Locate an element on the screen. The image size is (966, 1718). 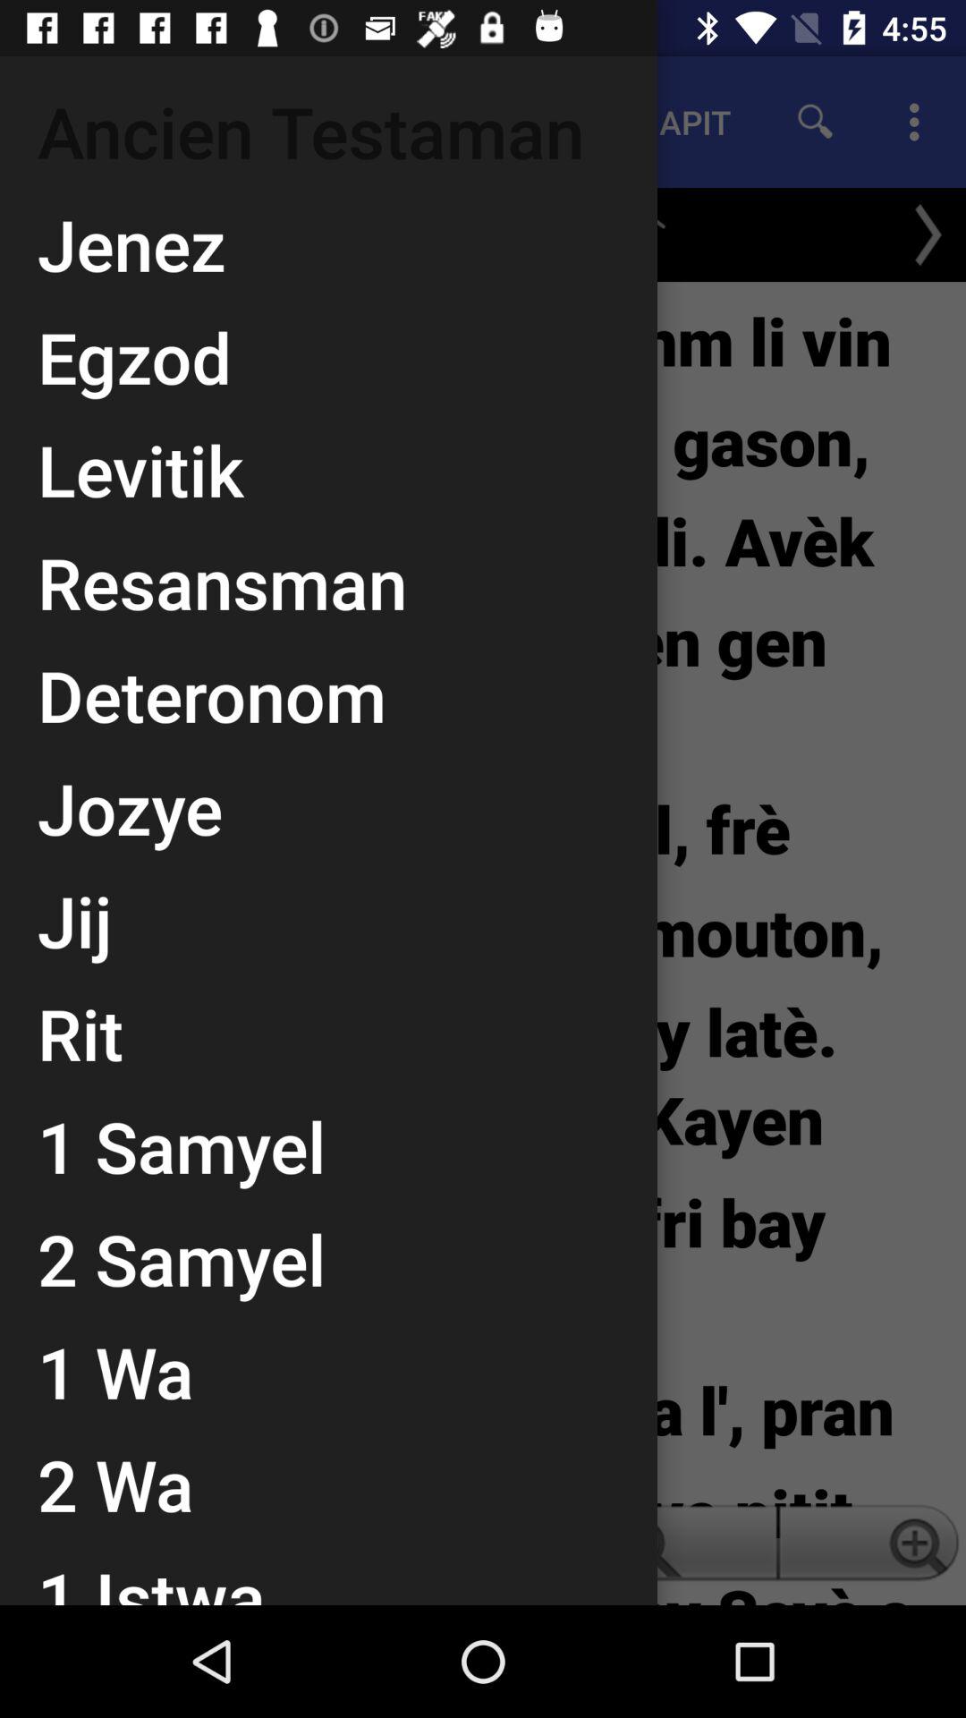
select the next option on the top right corner is located at coordinates (928, 234).